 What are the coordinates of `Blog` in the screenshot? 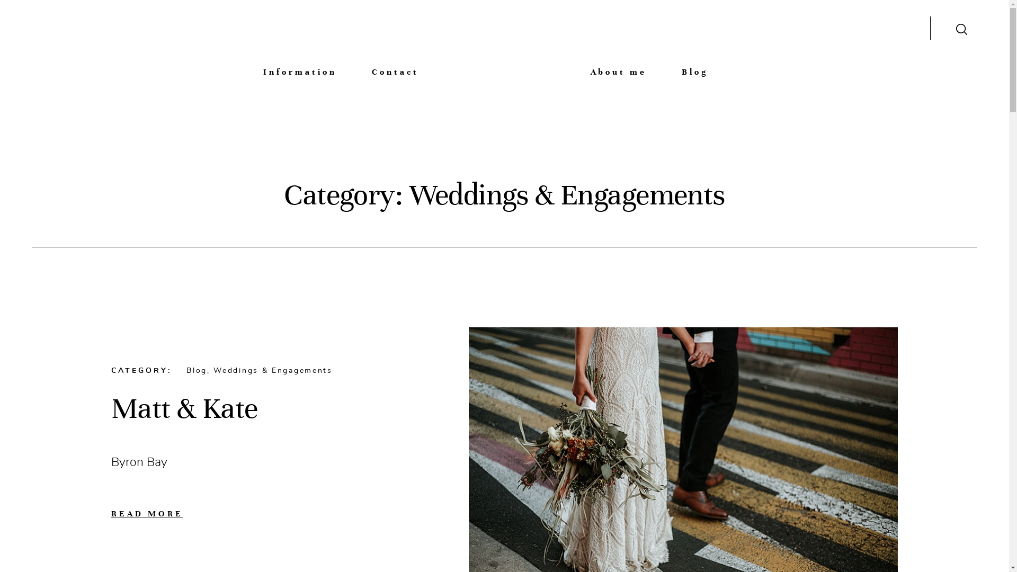 It's located at (197, 371).